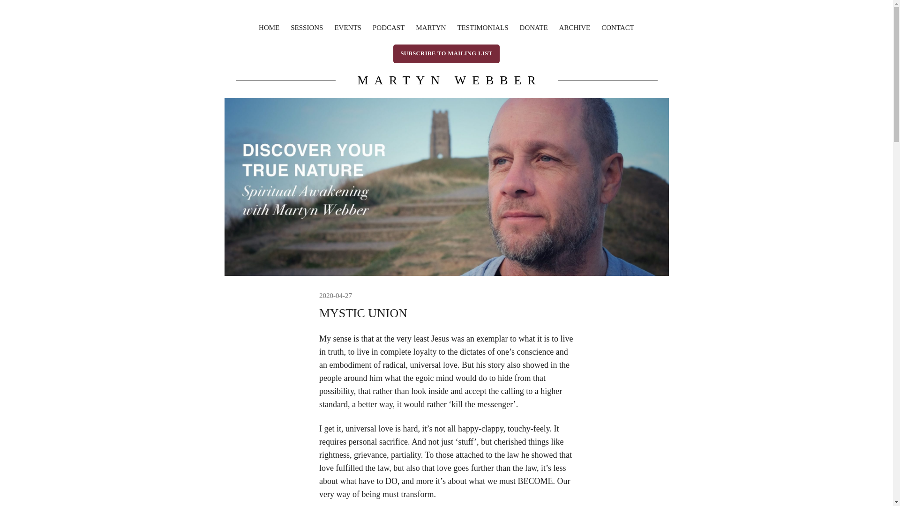 Image resolution: width=900 pixels, height=506 pixels. Describe the element at coordinates (307, 28) in the screenshot. I see `SESSIONS` at that location.